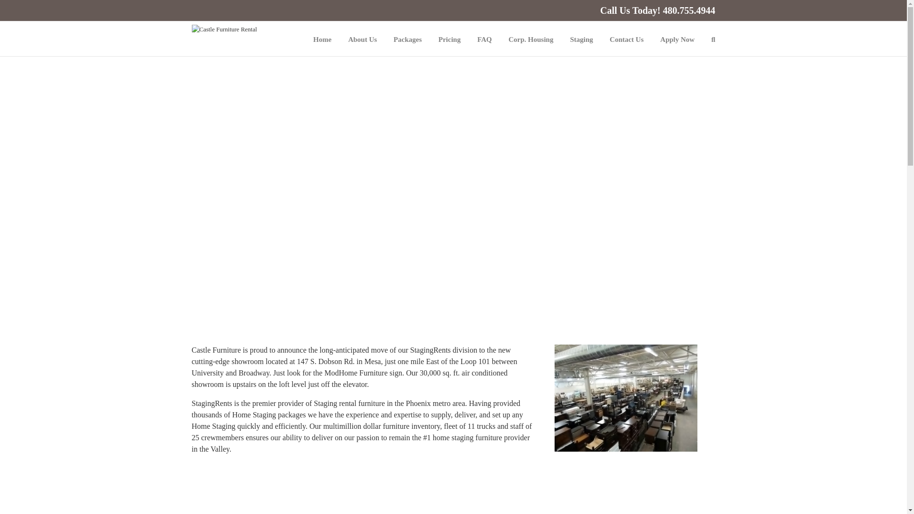  I want to click on Contact Us, so click(626, 39).